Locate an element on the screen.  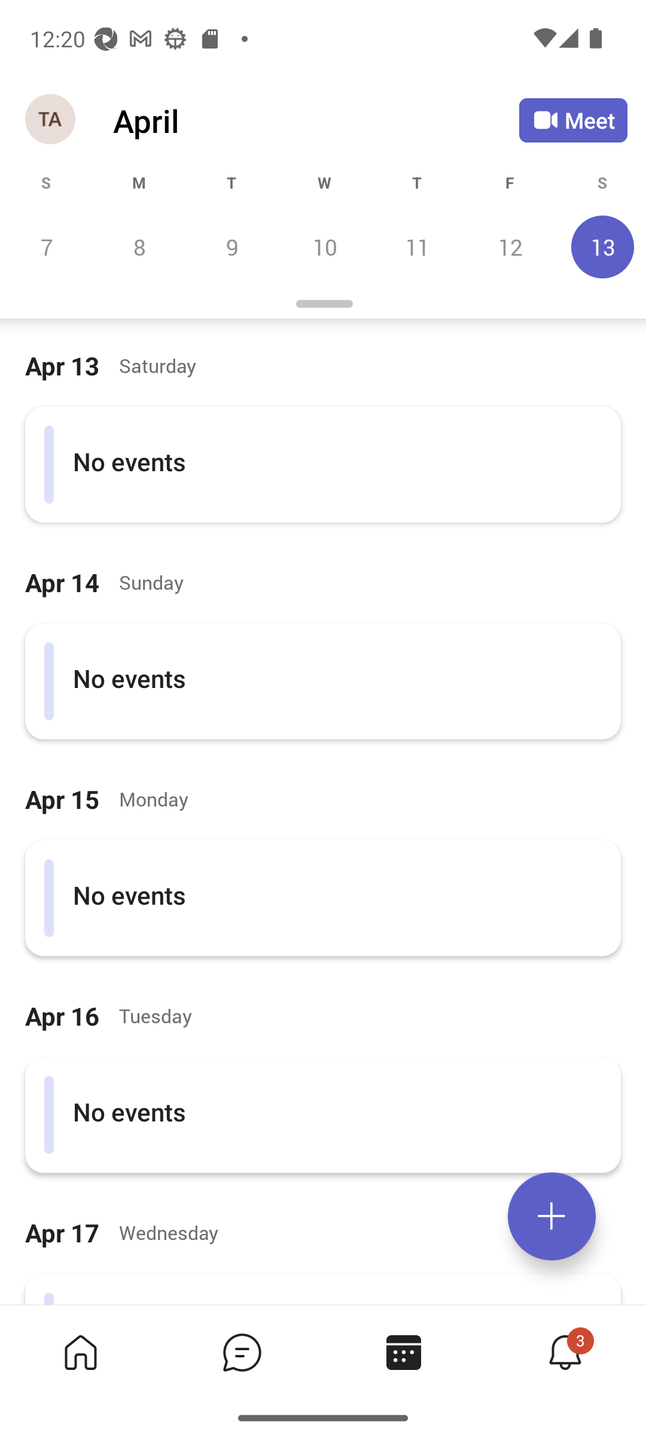
Home tab,1 of 4, not selected is located at coordinates (80, 1352).